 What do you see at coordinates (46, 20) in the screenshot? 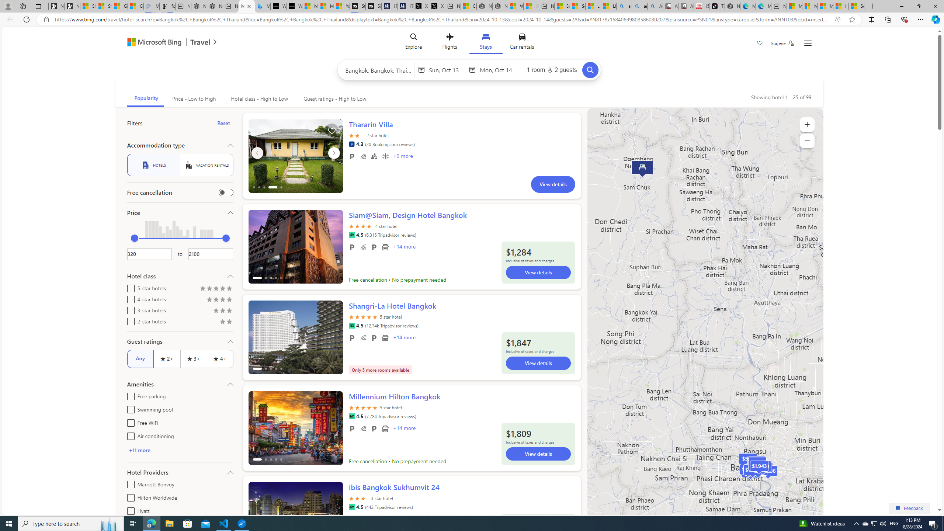
I see `View site information` at bounding box center [46, 20].